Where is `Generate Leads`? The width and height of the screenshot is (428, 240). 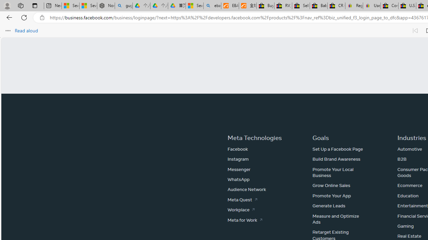
Generate Leads is located at coordinates (329, 206).